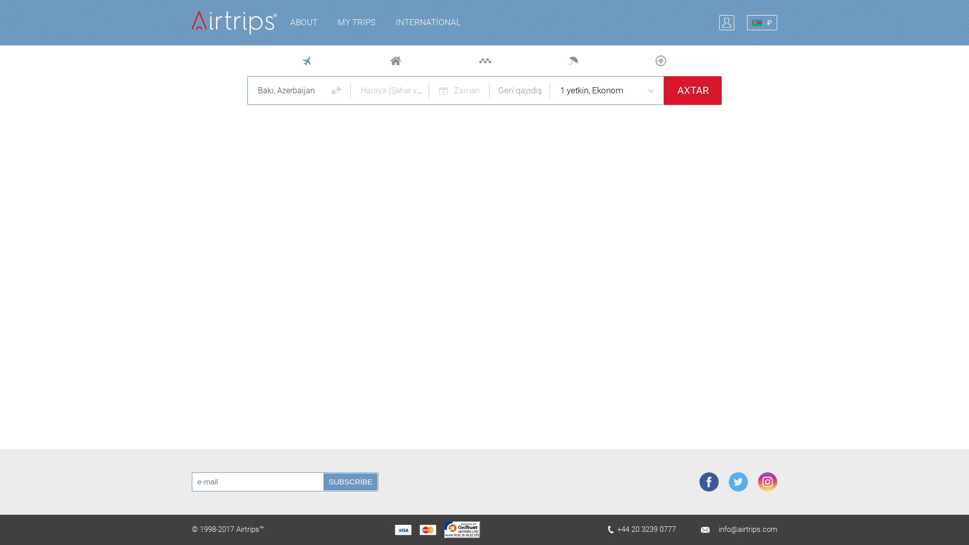 This screenshot has height=545, width=969. Describe the element at coordinates (692, 91) in the screenshot. I see `AXTAR` at that location.